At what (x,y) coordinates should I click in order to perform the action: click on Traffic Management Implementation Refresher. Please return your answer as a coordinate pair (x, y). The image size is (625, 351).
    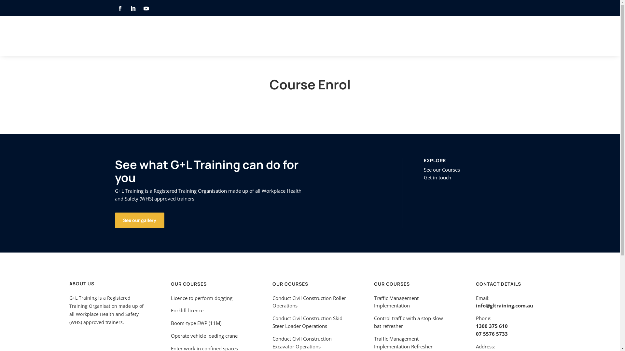
    Looking at the image, I should click on (403, 343).